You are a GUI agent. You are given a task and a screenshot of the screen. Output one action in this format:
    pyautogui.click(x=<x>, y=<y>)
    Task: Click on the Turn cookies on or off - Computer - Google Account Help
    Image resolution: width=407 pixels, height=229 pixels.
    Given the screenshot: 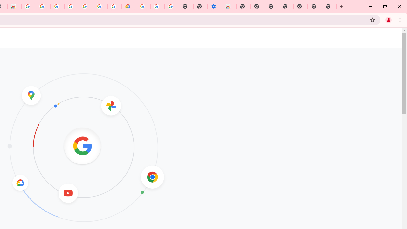 What is the action you would take?
    pyautogui.click(x=172, y=6)
    